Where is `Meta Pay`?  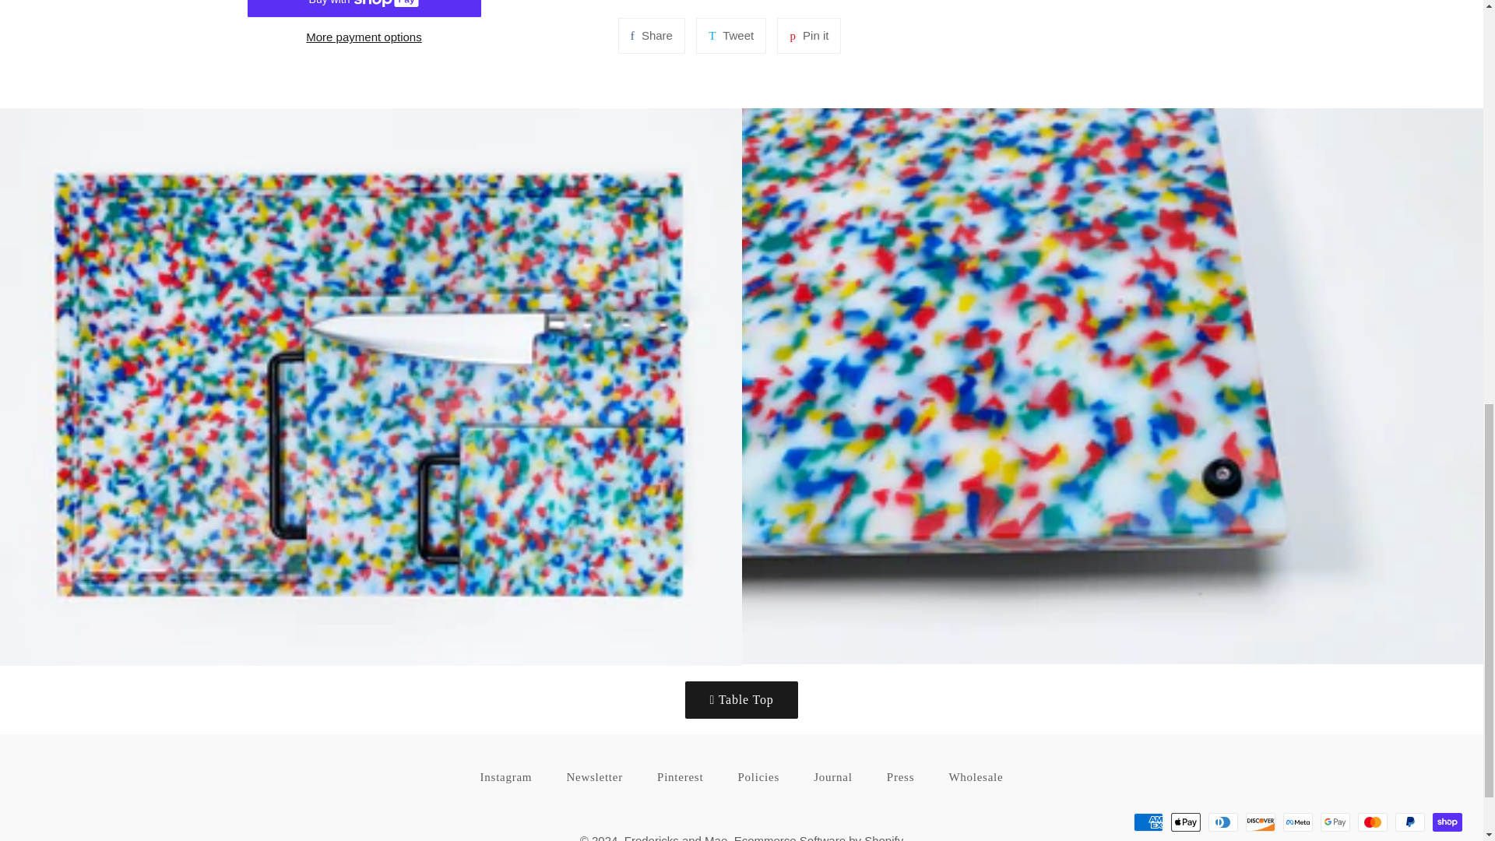
Meta Pay is located at coordinates (758, 777).